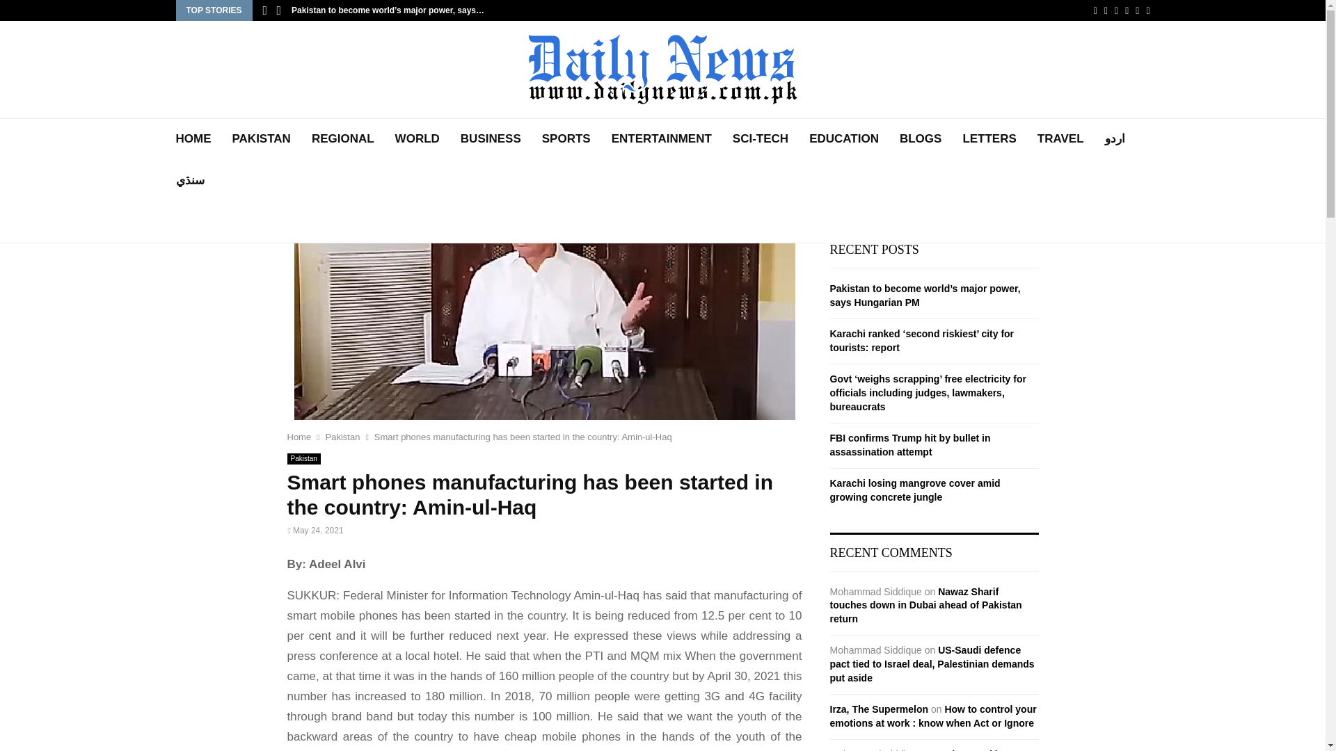 This screenshot has width=1336, height=751. Describe the element at coordinates (566, 139) in the screenshot. I see `SPORTS` at that location.